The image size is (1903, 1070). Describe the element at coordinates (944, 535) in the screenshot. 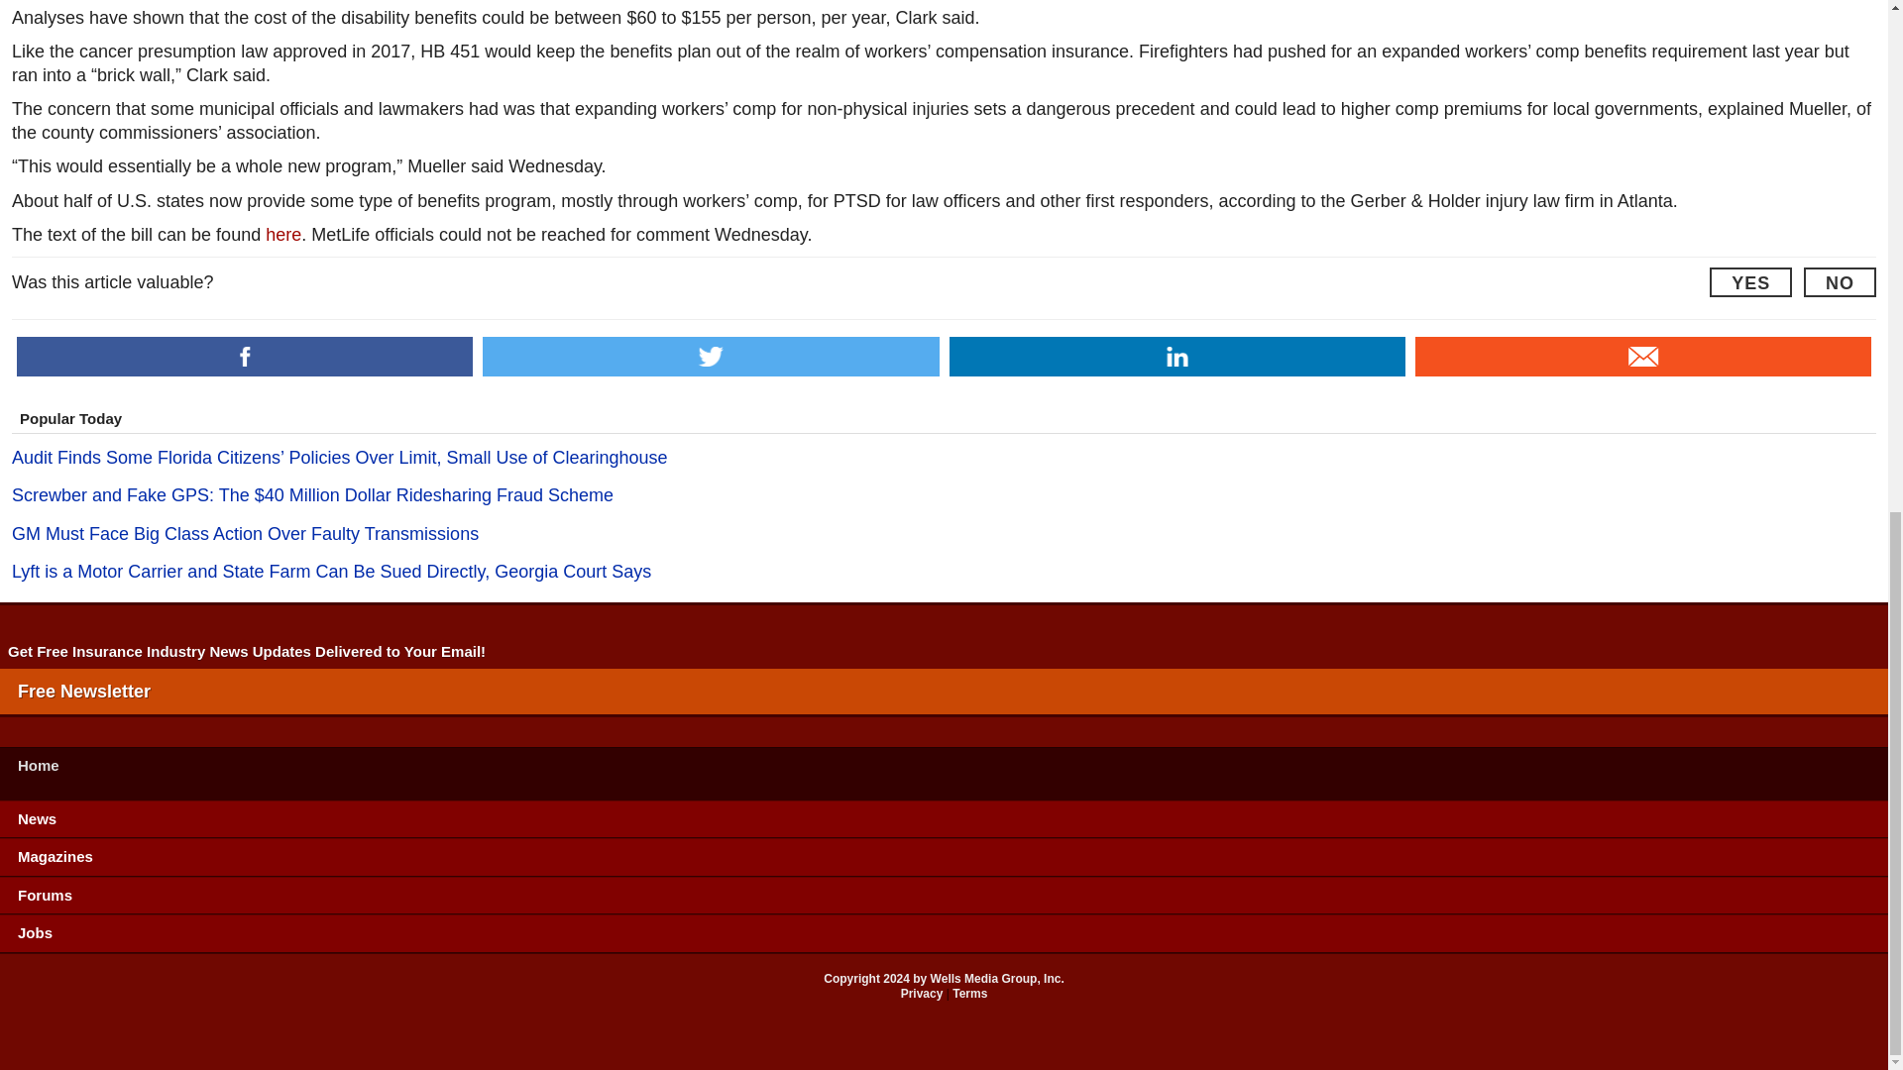

I see `GM Must Face Big Class Action Over Faulty Transmissions` at that location.